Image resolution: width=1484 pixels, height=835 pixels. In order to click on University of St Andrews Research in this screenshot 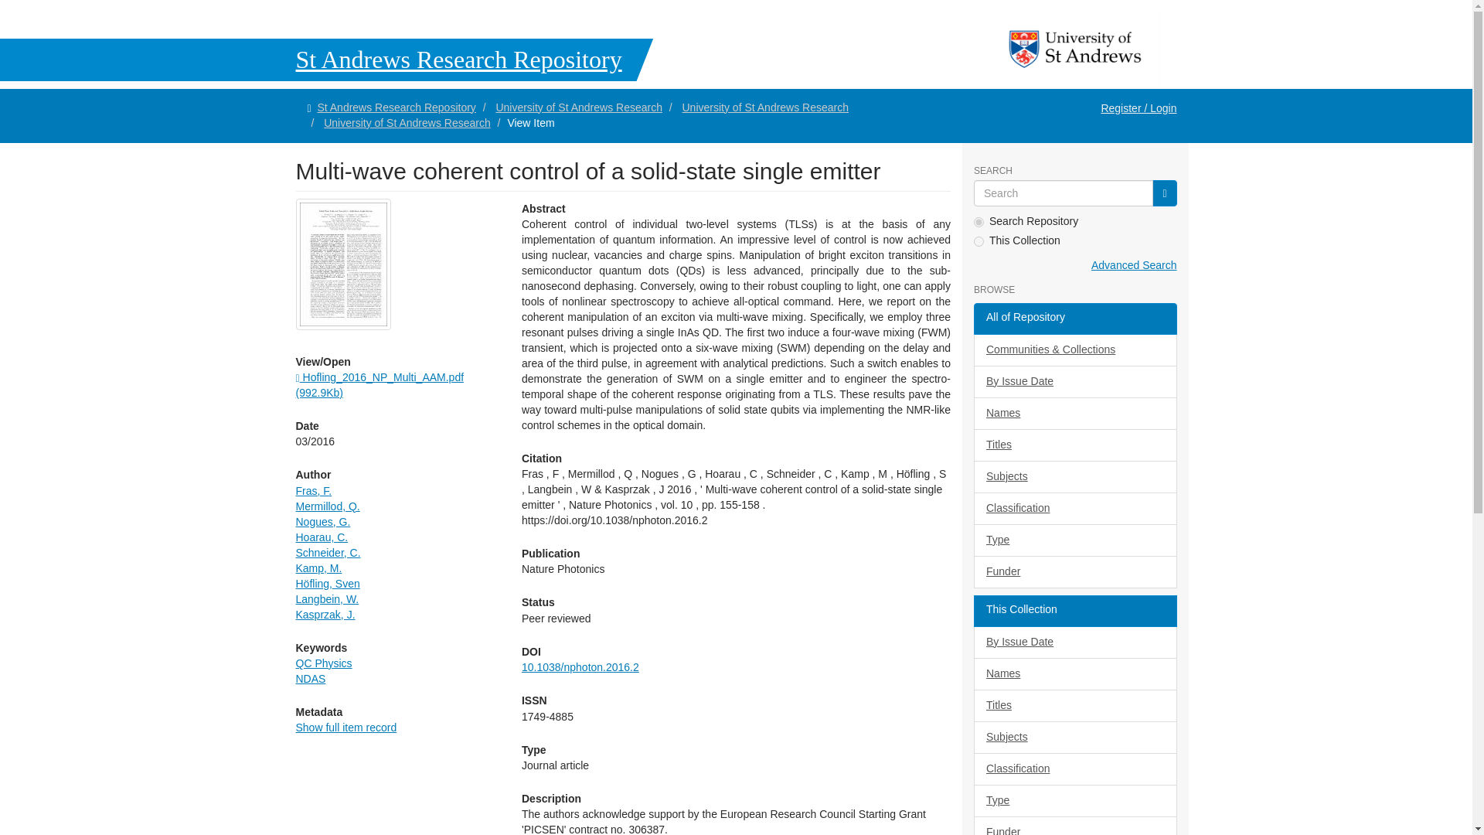, I will do `click(407, 123)`.